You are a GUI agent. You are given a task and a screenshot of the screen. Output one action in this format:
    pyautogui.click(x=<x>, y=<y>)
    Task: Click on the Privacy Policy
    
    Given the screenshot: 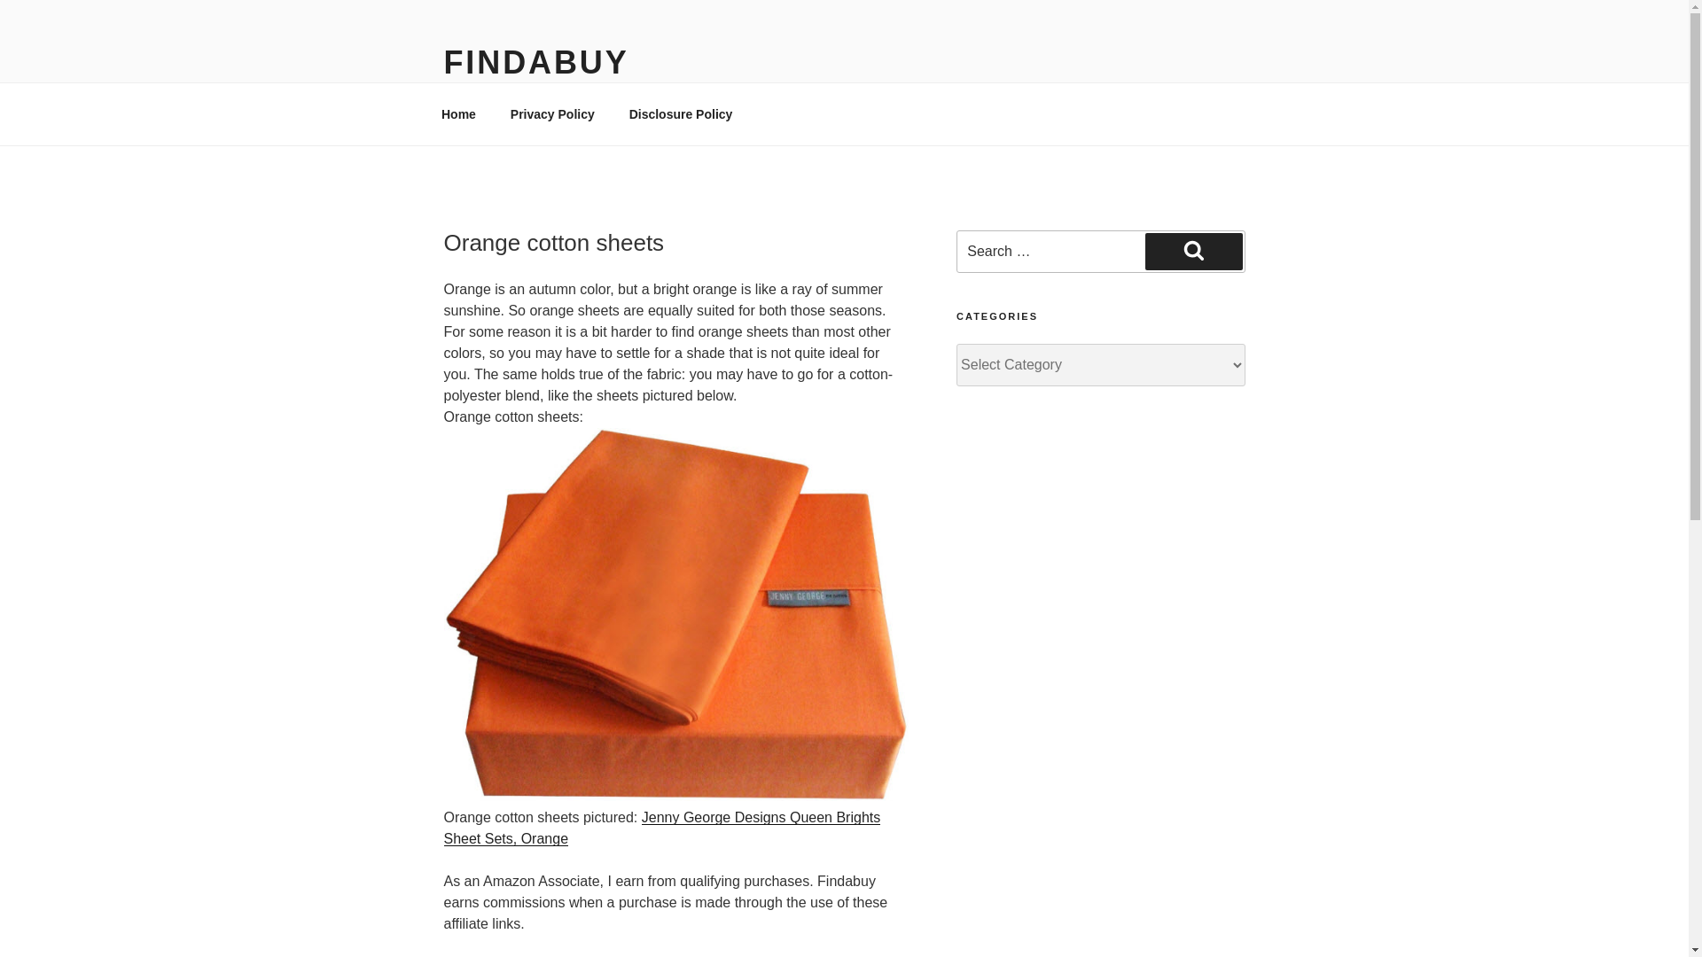 What is the action you would take?
    pyautogui.click(x=551, y=113)
    